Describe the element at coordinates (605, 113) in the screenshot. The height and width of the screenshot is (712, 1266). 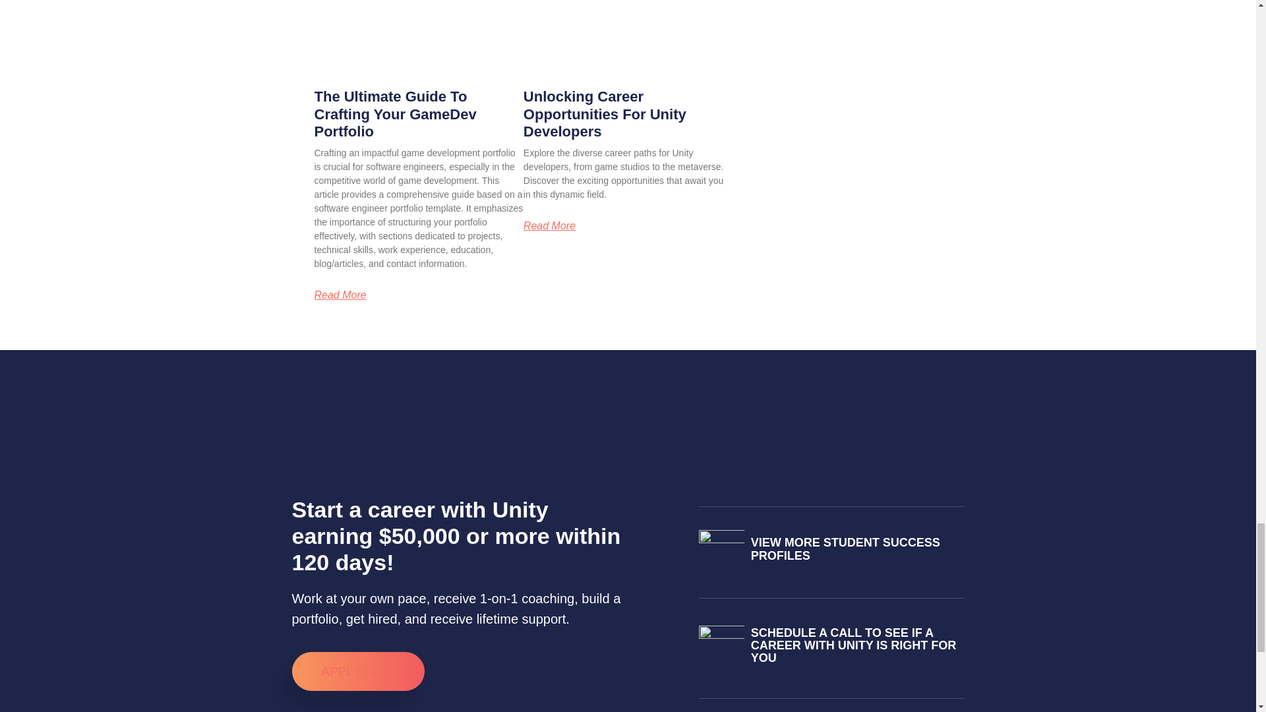
I see `Unlocking Career Opportunities For Unity Developers` at that location.